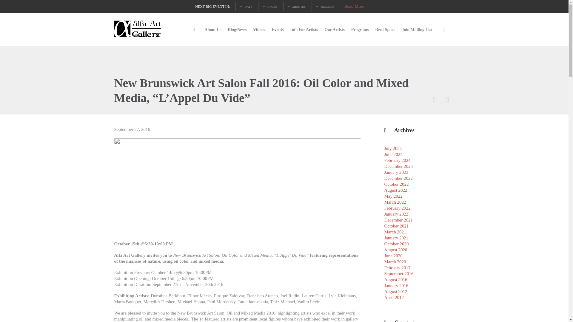 This screenshot has height=322, width=573. Describe the element at coordinates (385, 30) in the screenshot. I see `Rent Space` at that location.